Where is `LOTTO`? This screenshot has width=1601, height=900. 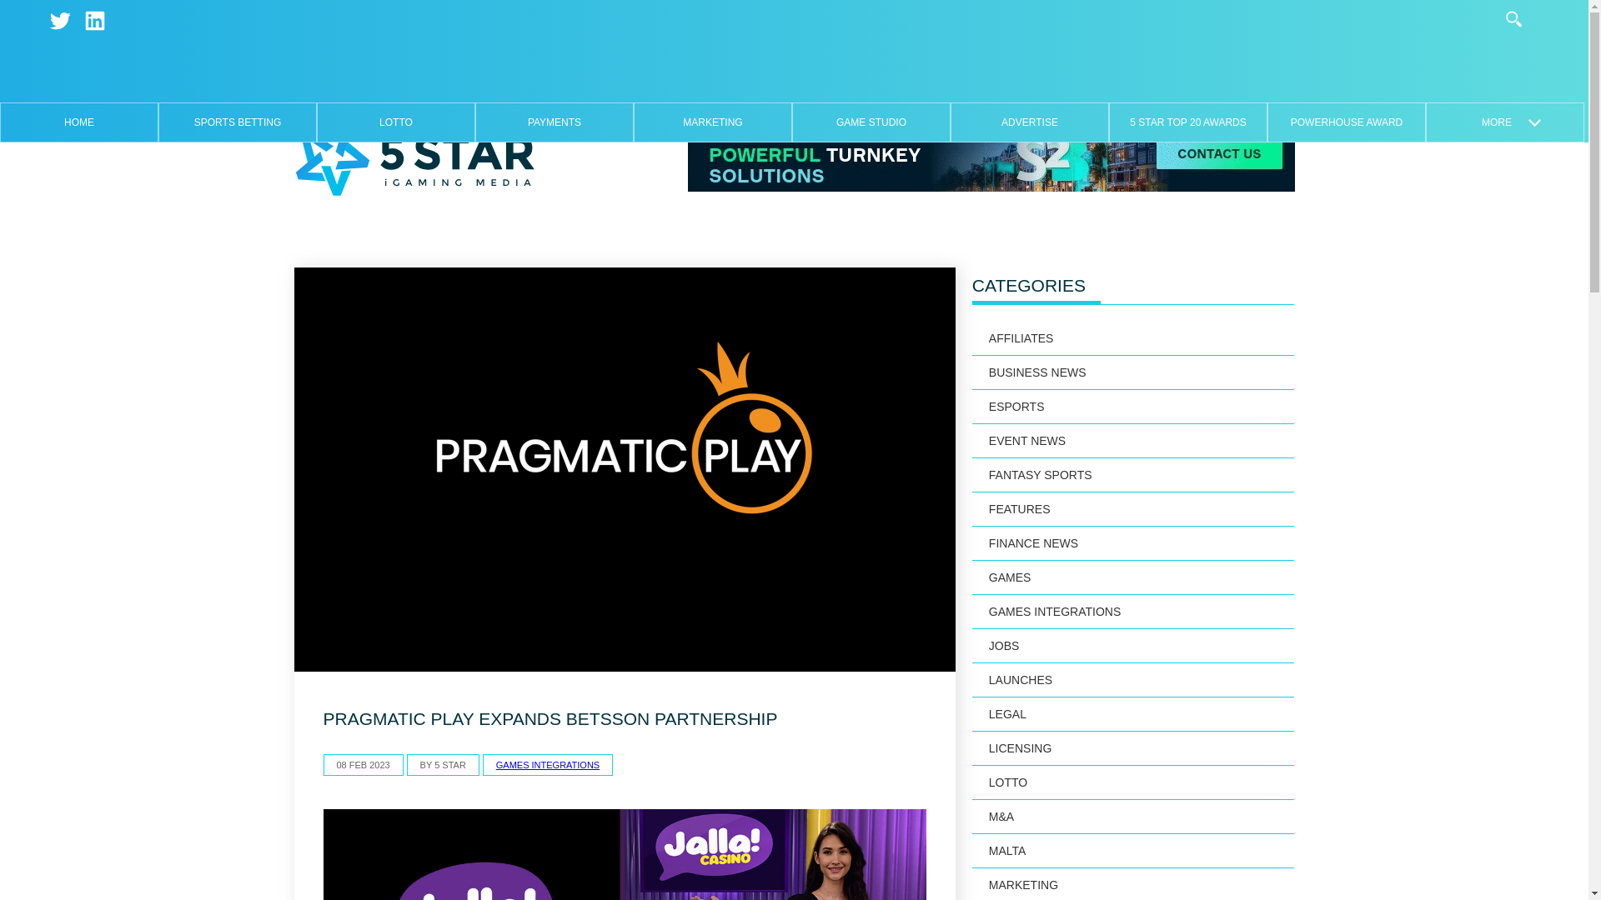 LOTTO is located at coordinates (395, 122).